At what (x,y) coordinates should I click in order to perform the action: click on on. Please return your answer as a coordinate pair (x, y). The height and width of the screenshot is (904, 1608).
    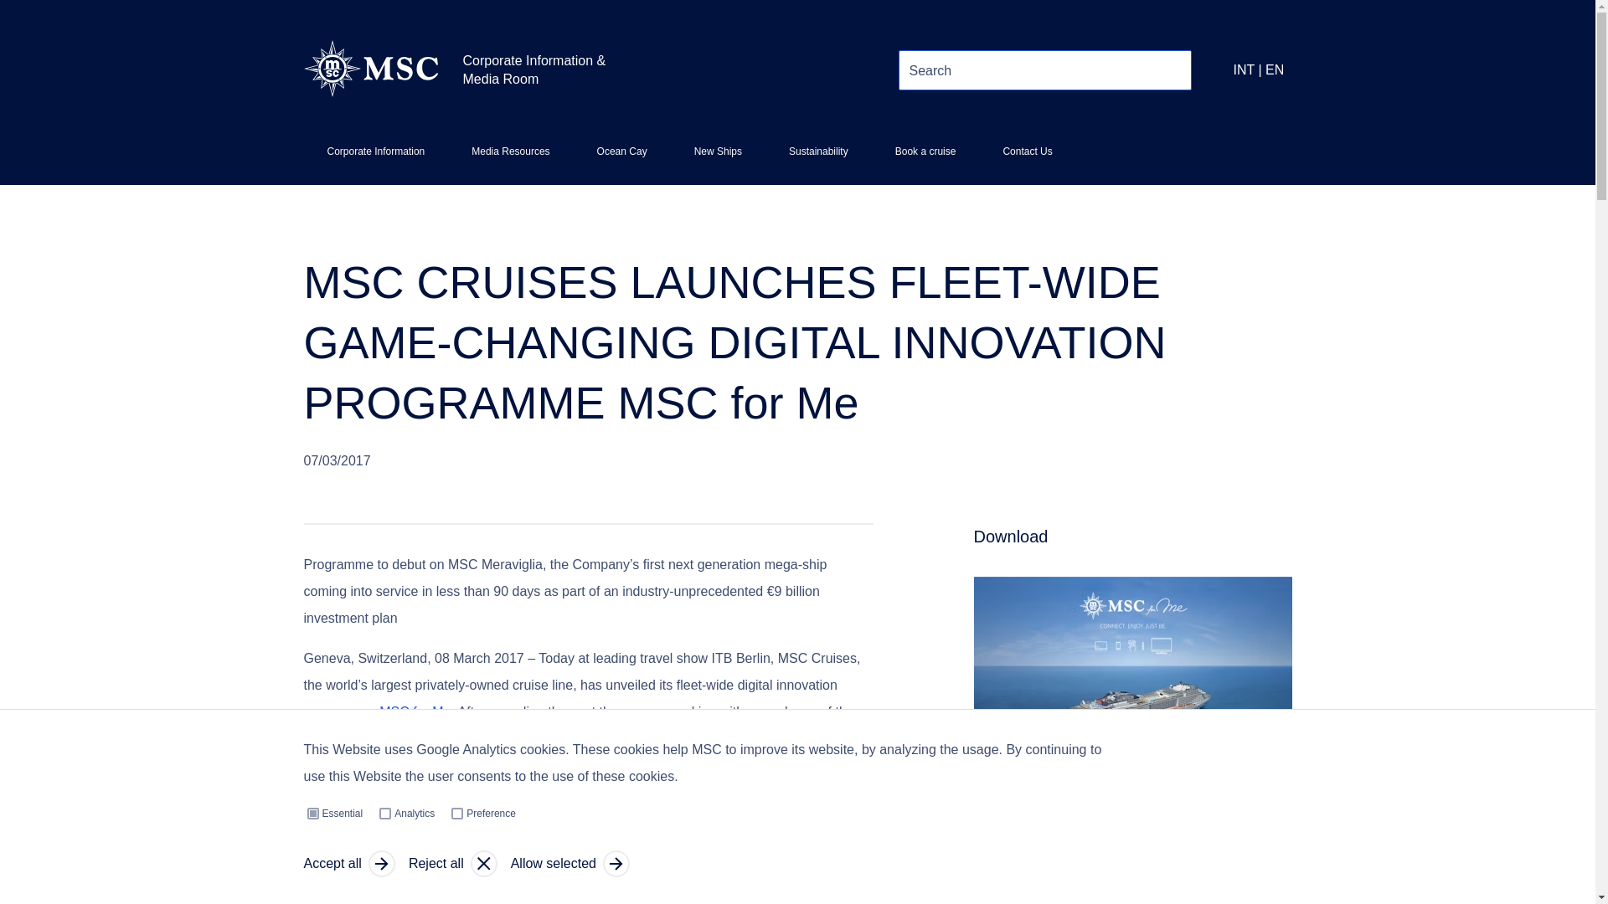
    Looking at the image, I should click on (312, 814).